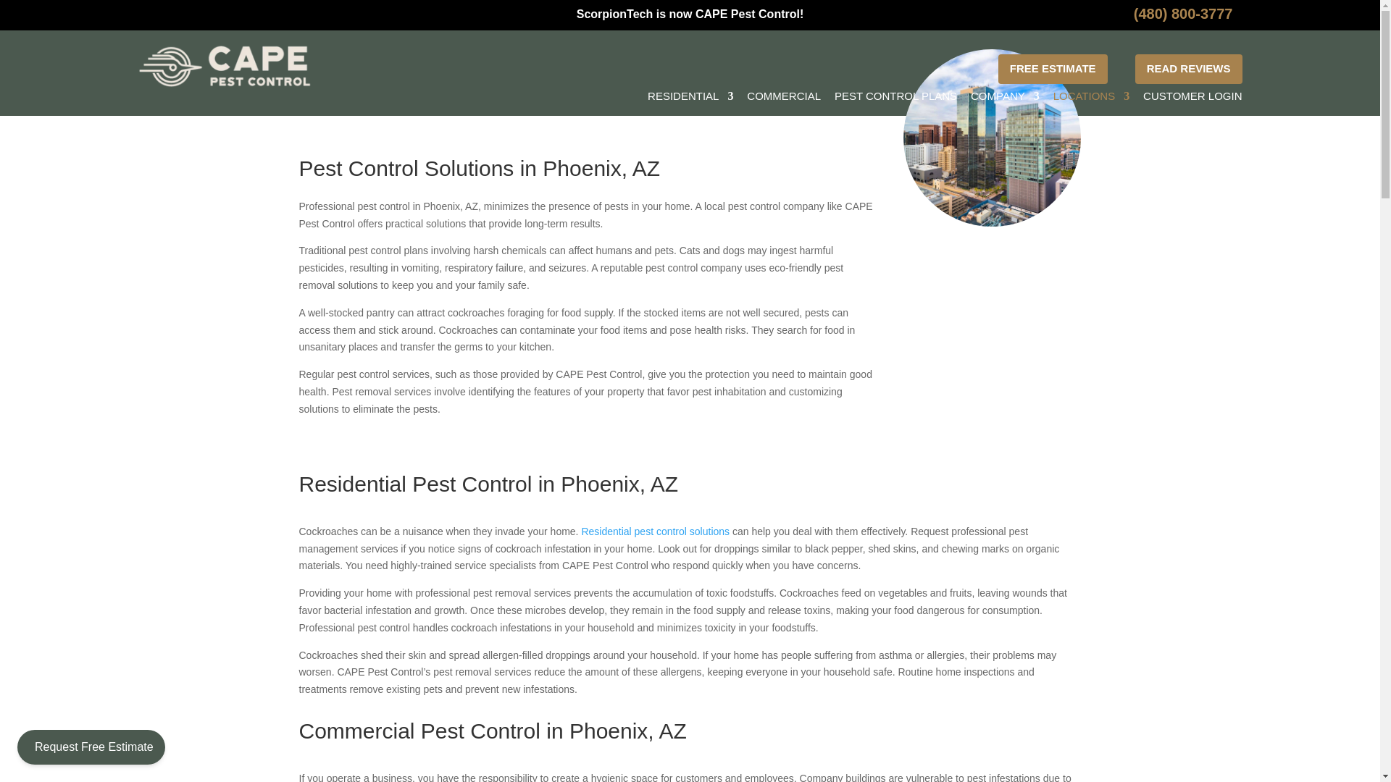 The height and width of the screenshot is (782, 1391). What do you see at coordinates (1005, 96) in the screenshot?
I see `COMPANY` at bounding box center [1005, 96].